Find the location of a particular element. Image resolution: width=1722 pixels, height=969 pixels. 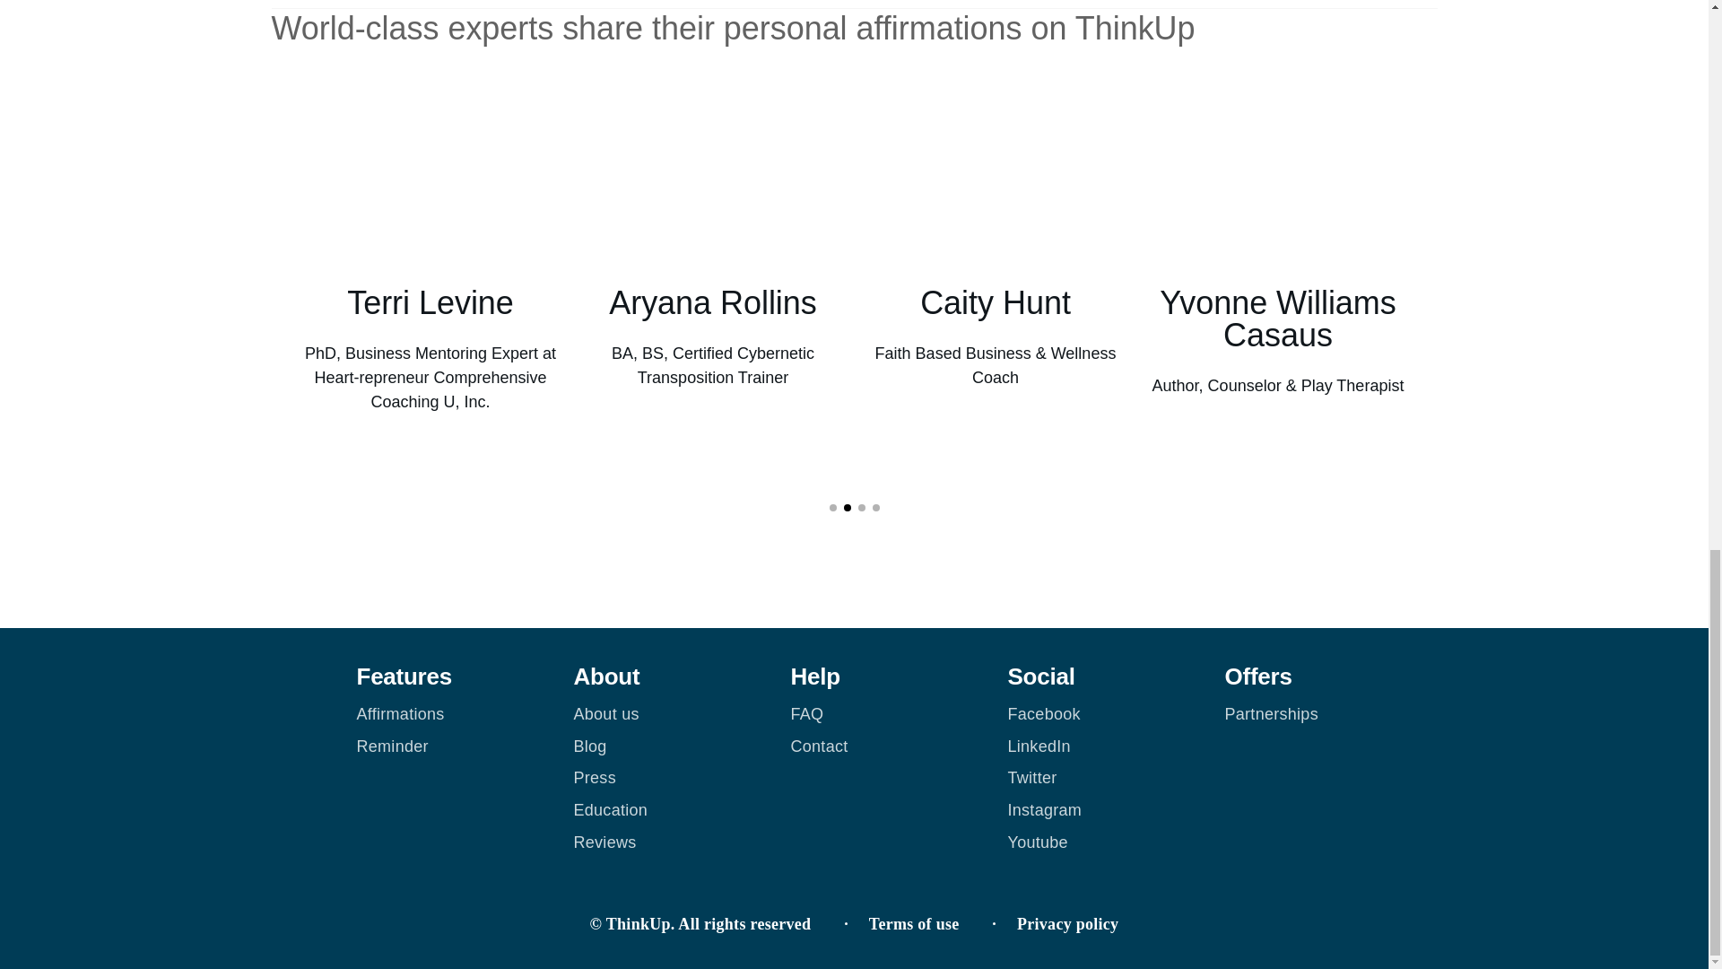

Reminder is located at coordinates (393, 746).